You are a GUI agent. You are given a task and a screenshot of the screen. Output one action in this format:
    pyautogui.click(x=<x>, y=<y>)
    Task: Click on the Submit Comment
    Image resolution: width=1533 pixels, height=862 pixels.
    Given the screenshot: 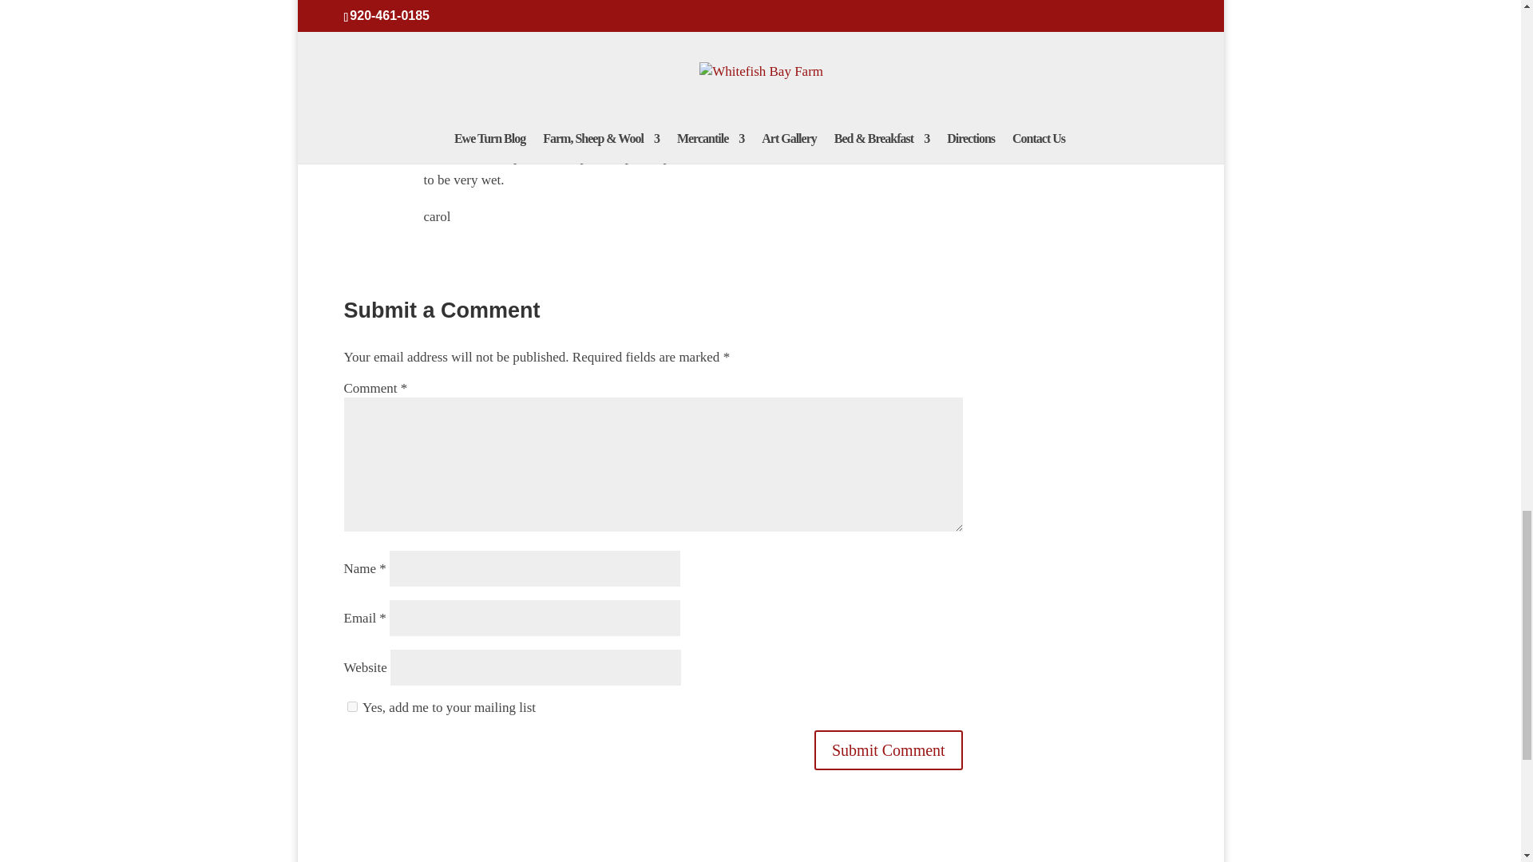 What is the action you would take?
    pyautogui.click(x=888, y=750)
    